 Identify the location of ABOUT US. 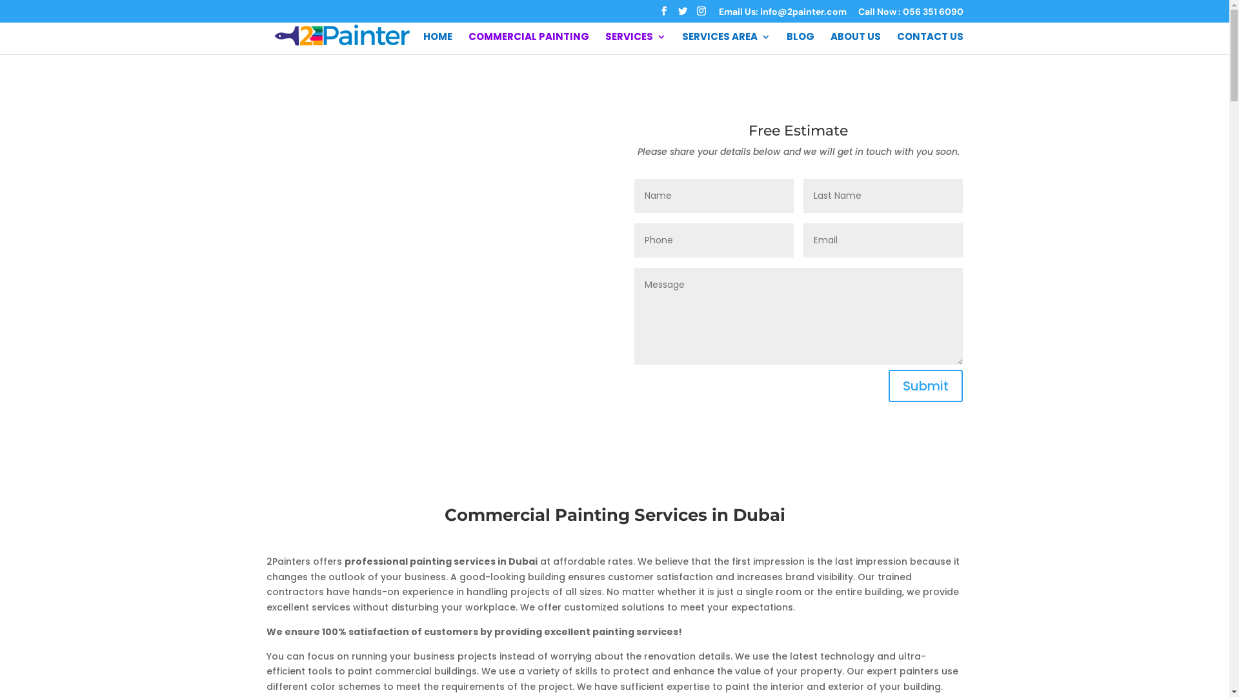
(855, 43).